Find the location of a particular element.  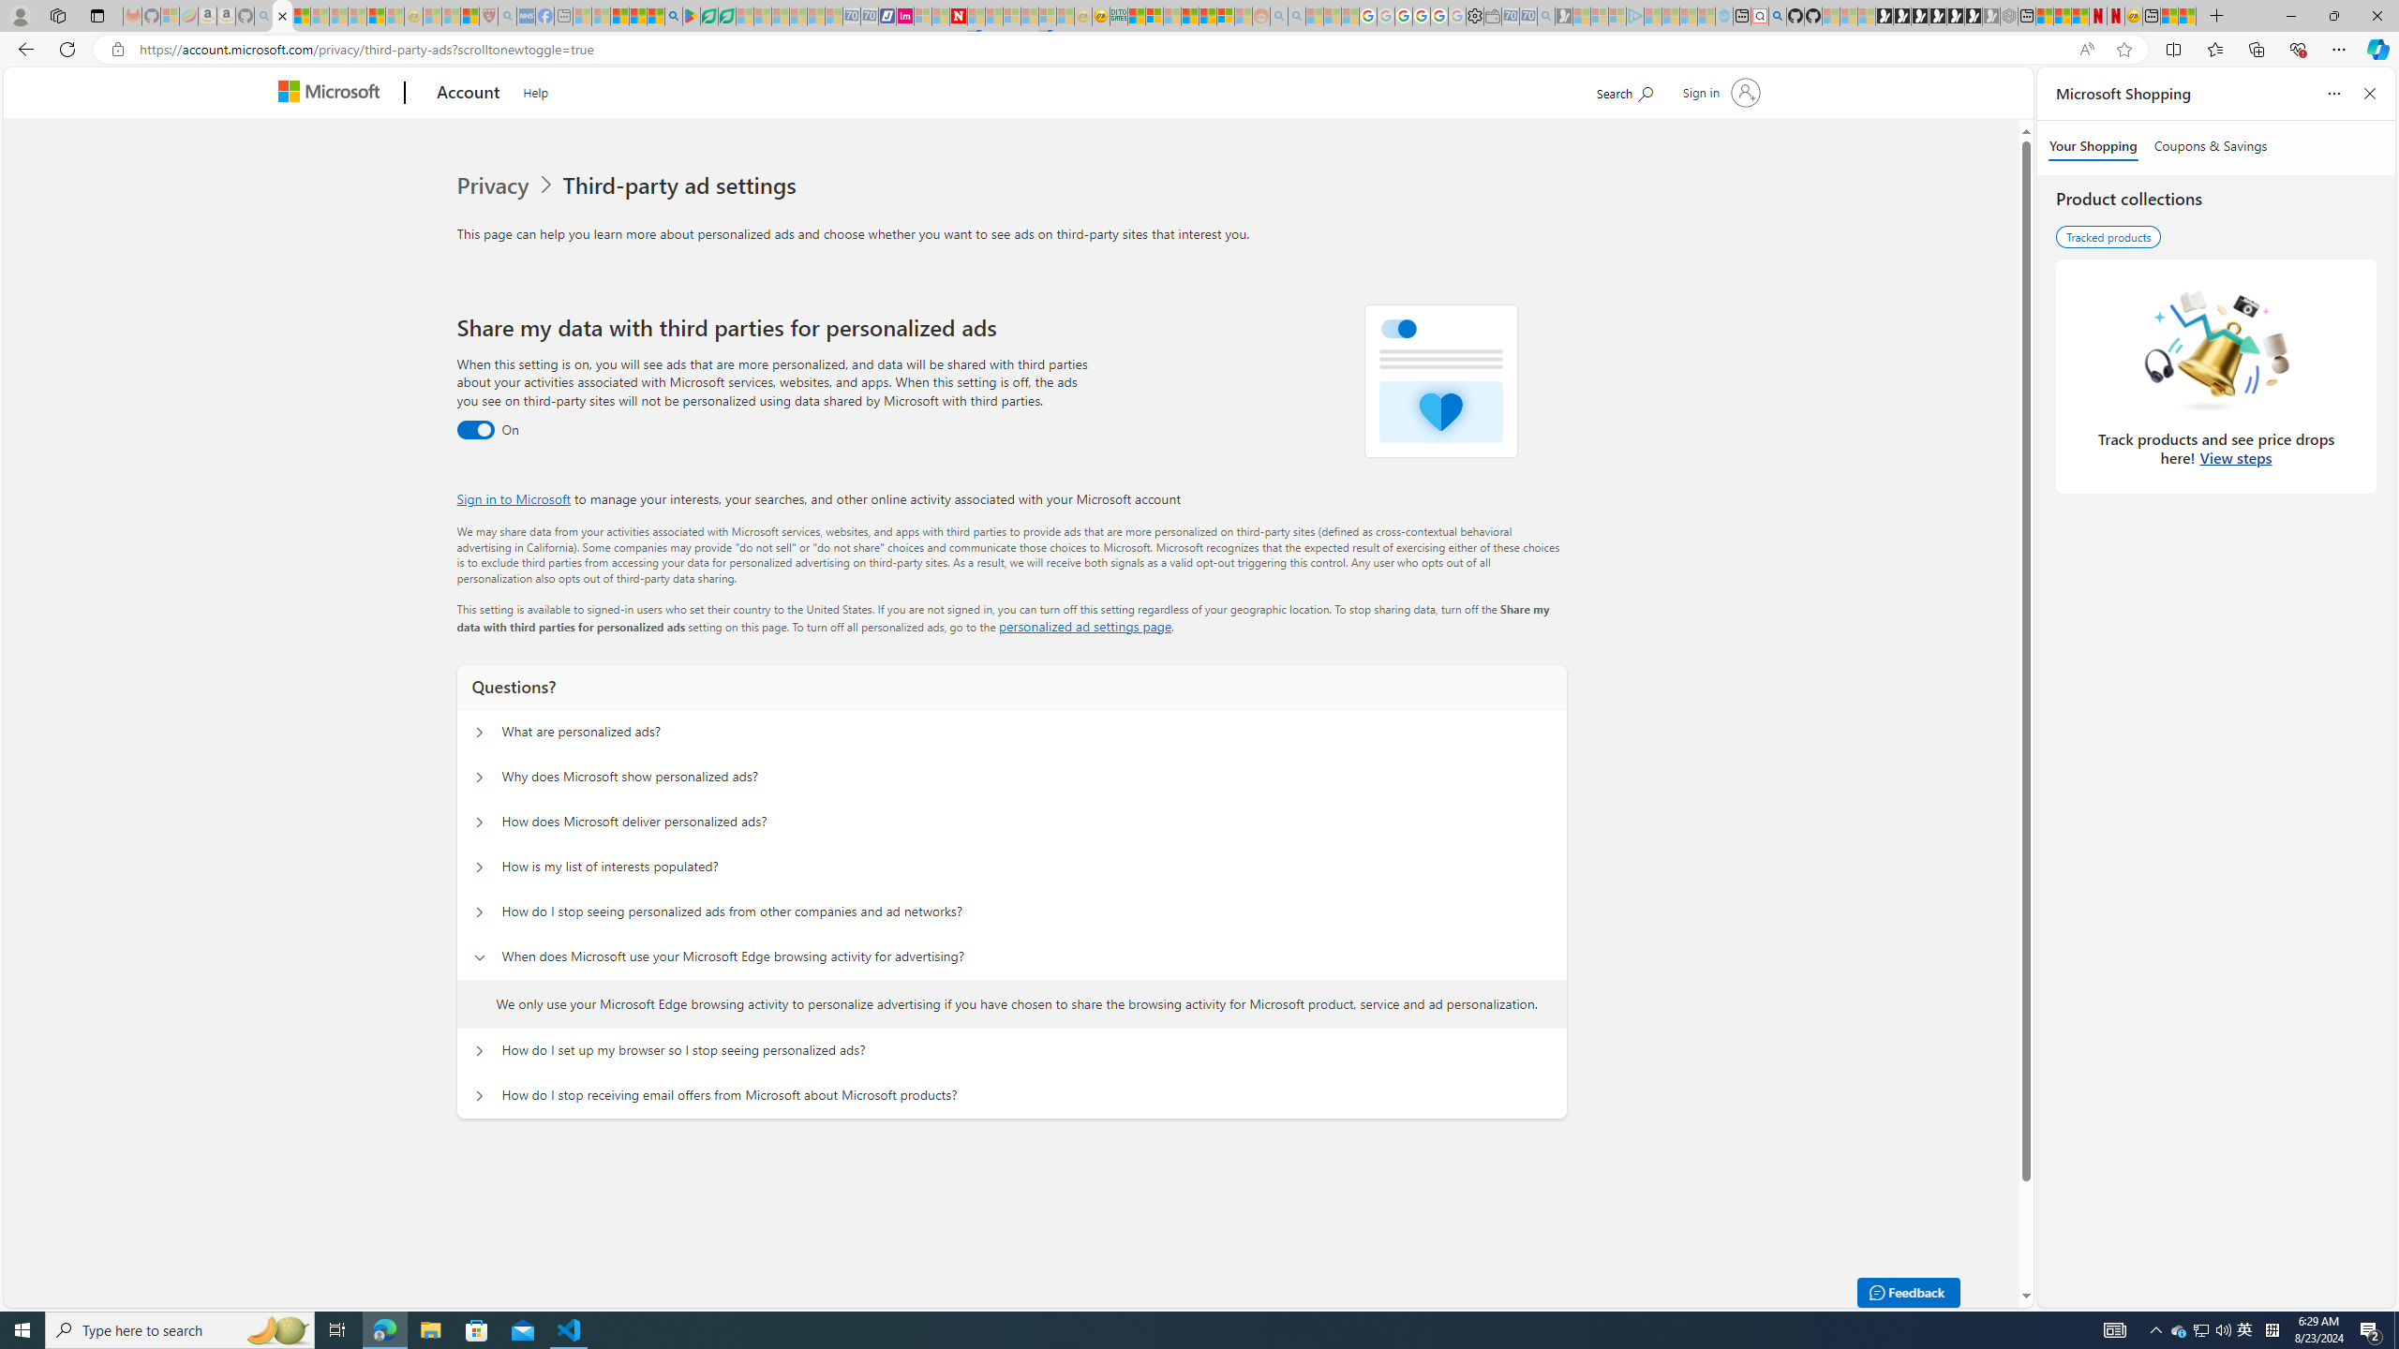

Microsoft Word - consumer-privacy address update 2.2021 is located at coordinates (726, 16).